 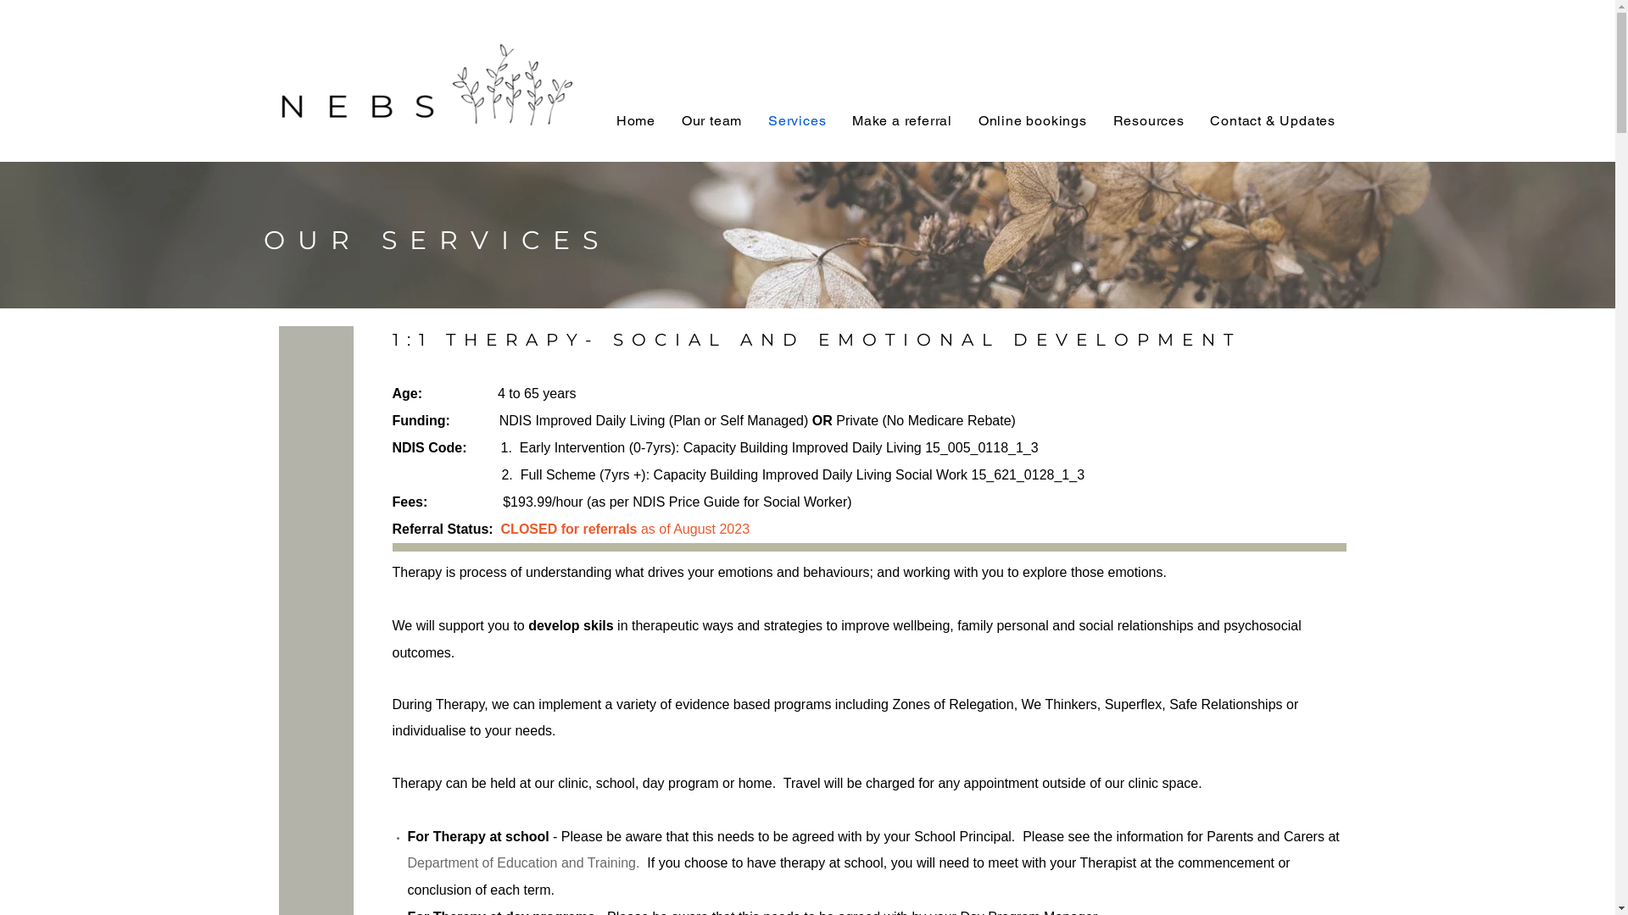 I want to click on Services, so click(x=797, y=120).